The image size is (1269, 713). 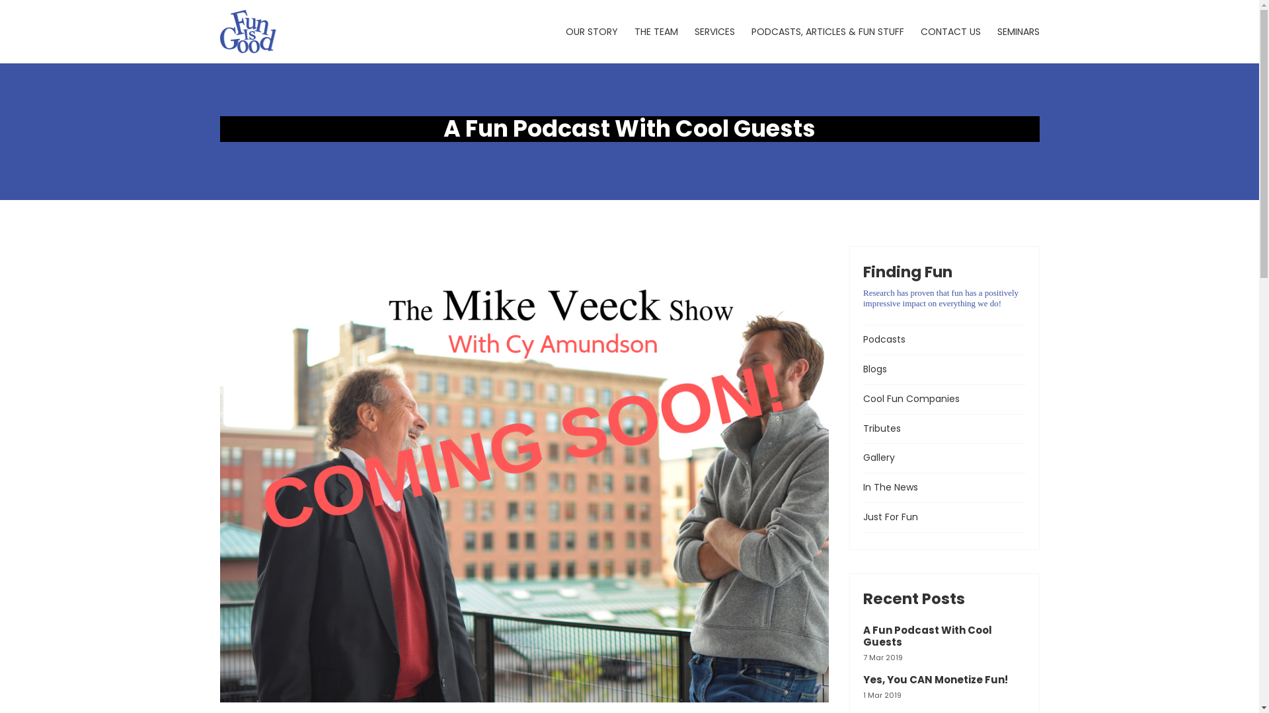 I want to click on Yes, You CAN Monetize Fun!, so click(x=936, y=680).